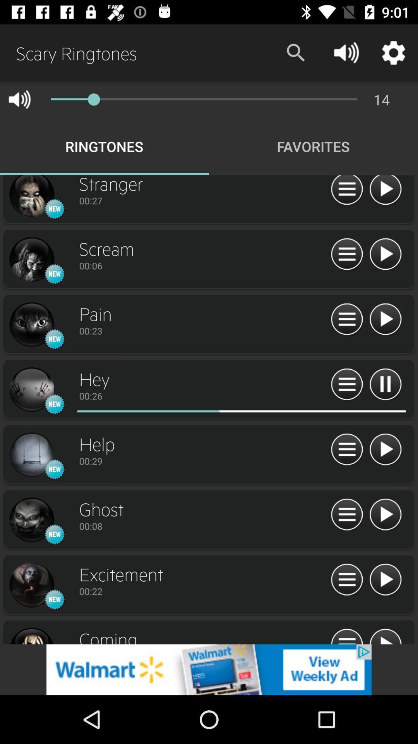  Describe the element at coordinates (31, 390) in the screenshot. I see `select ringtone` at that location.